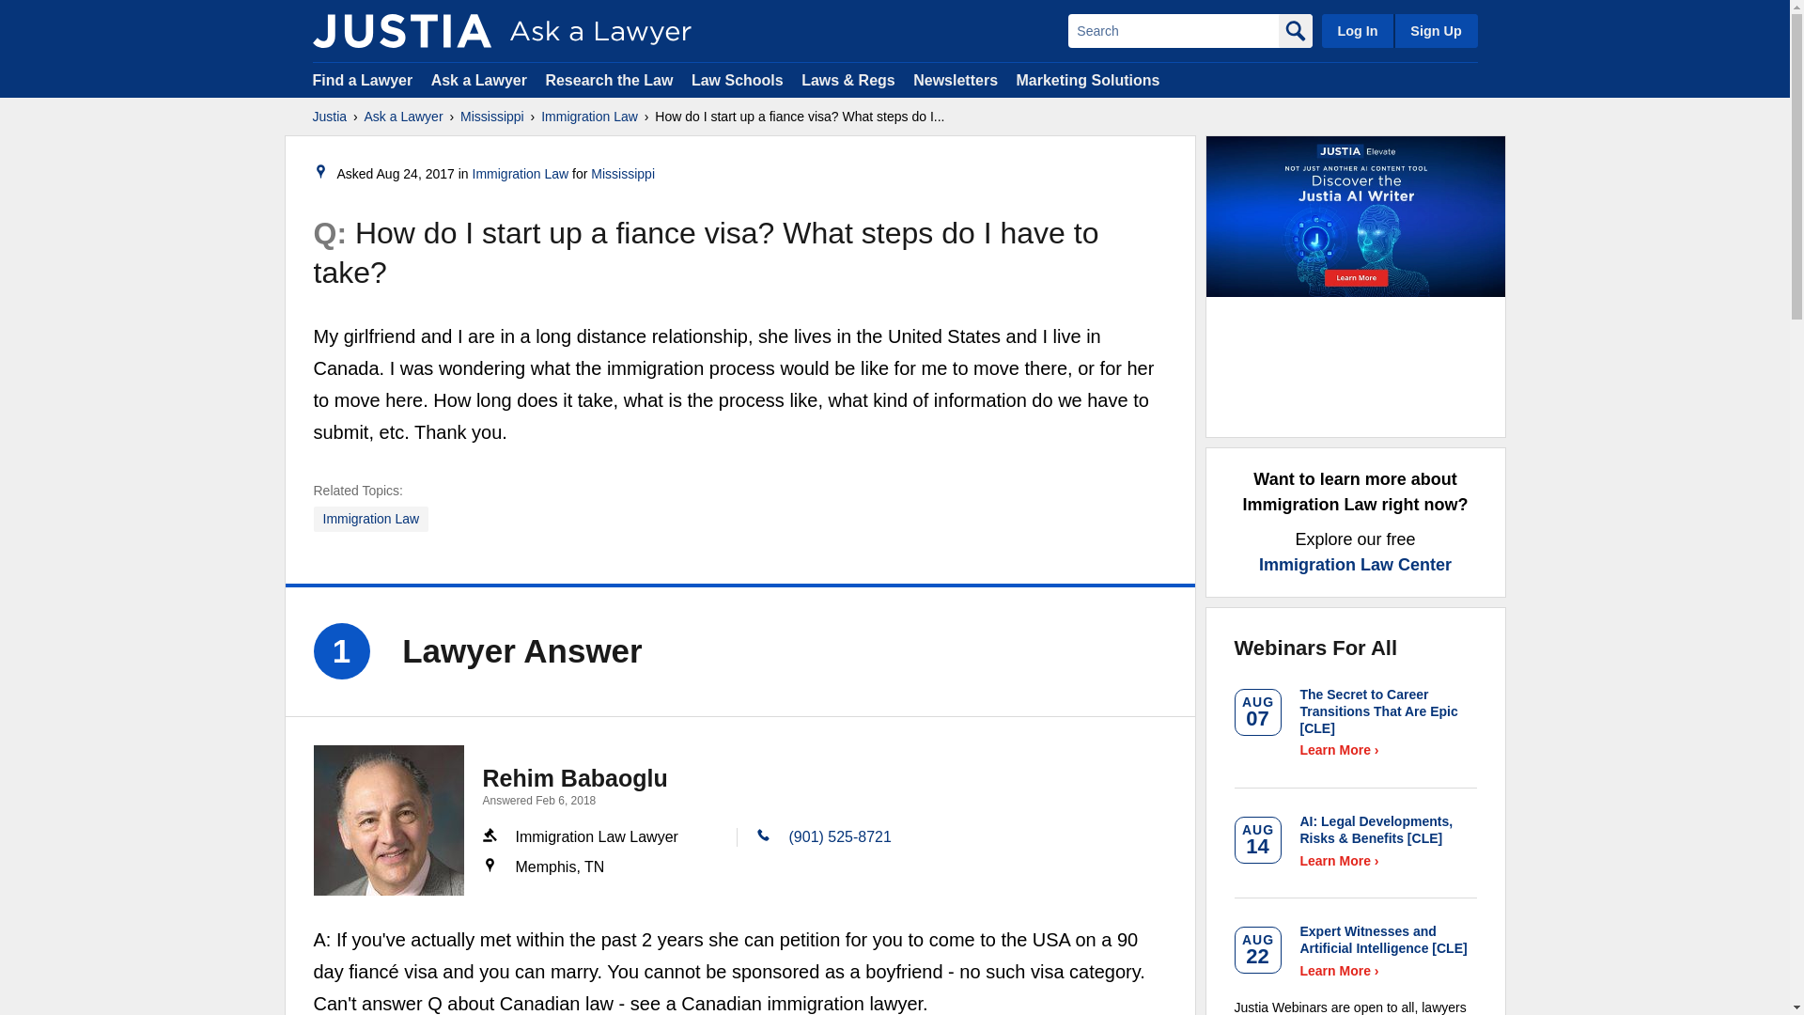  I want to click on 2017-08-24T16:34:33-07:00, so click(415, 174).